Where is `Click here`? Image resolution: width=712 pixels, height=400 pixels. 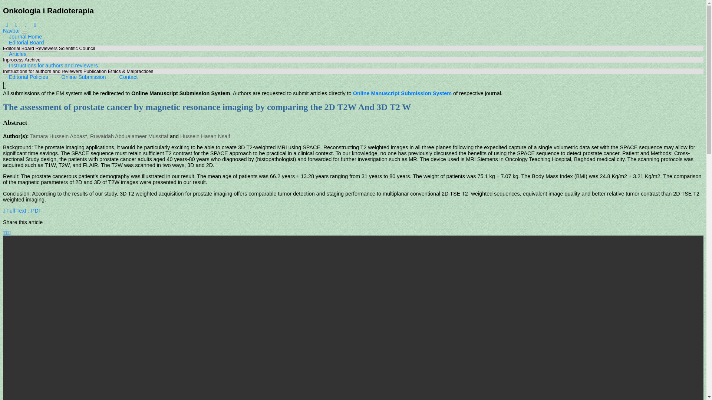 Click here is located at coordinates (83, 77).